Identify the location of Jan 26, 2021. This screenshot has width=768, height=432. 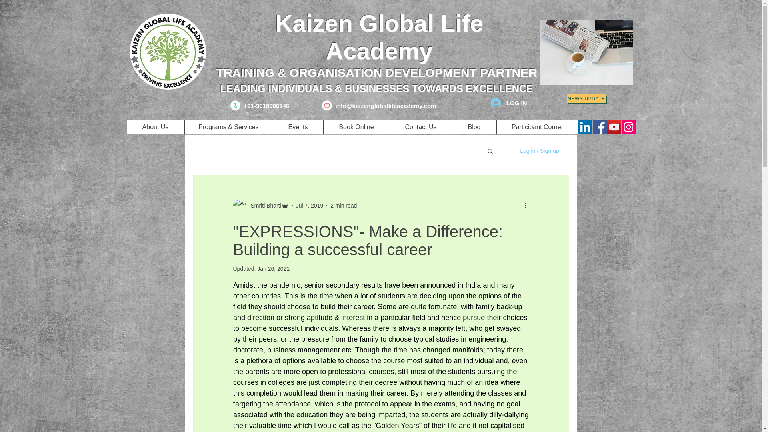
(273, 269).